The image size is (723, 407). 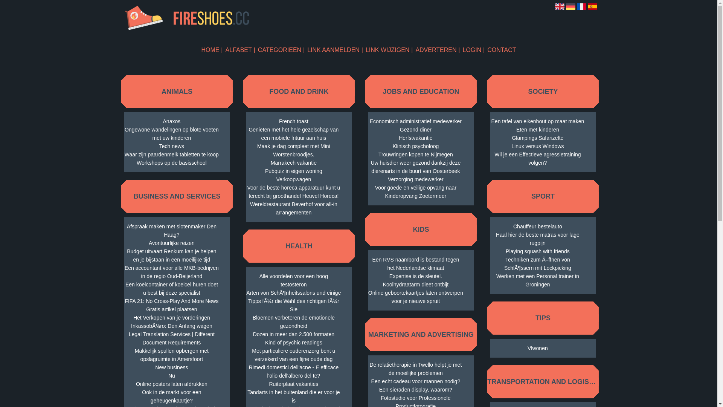 What do you see at coordinates (335, 50) in the screenshot?
I see `LINK AANMELDEN` at bounding box center [335, 50].